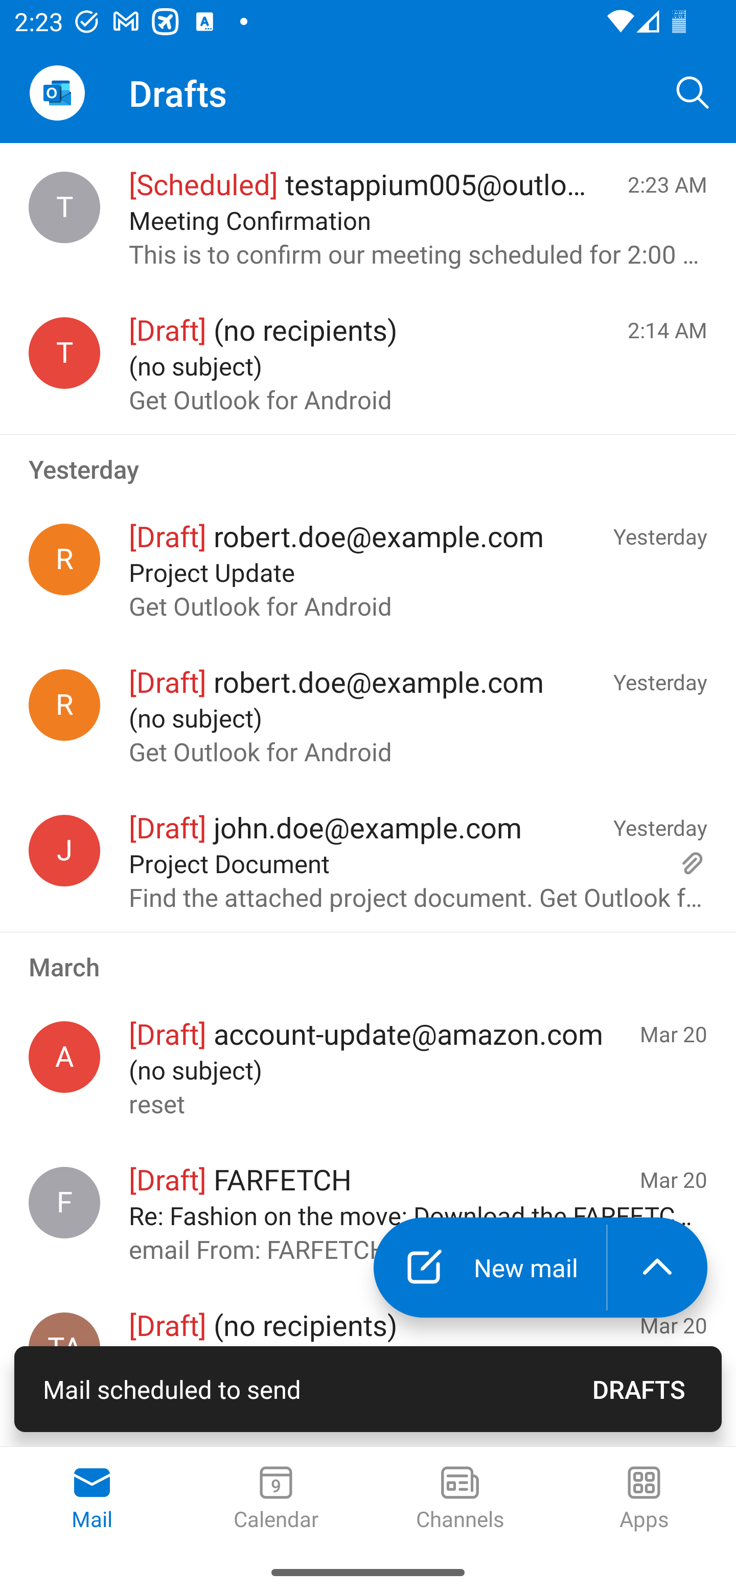 The height and width of the screenshot is (1594, 736). Describe the element at coordinates (644, 1499) in the screenshot. I see `Apps` at that location.